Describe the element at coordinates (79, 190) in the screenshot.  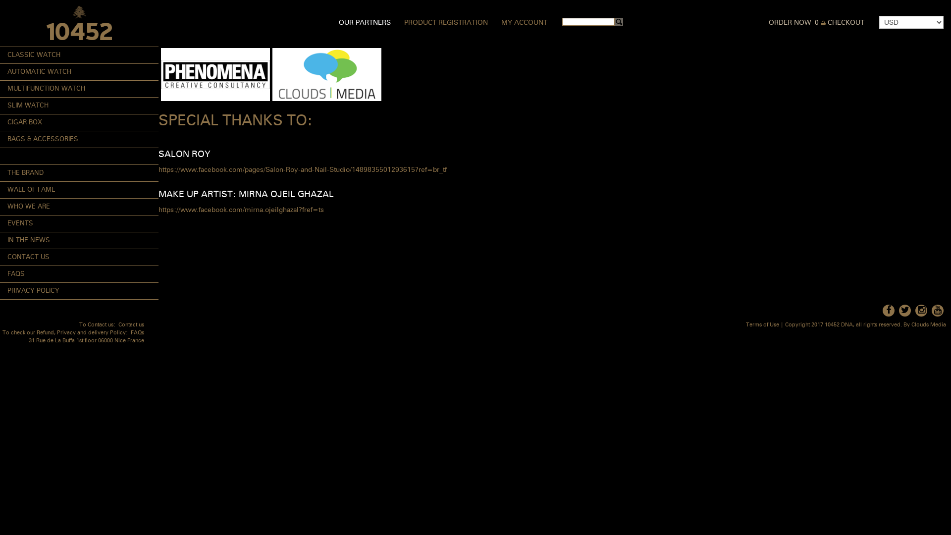
I see `WALL OF FAME` at that location.